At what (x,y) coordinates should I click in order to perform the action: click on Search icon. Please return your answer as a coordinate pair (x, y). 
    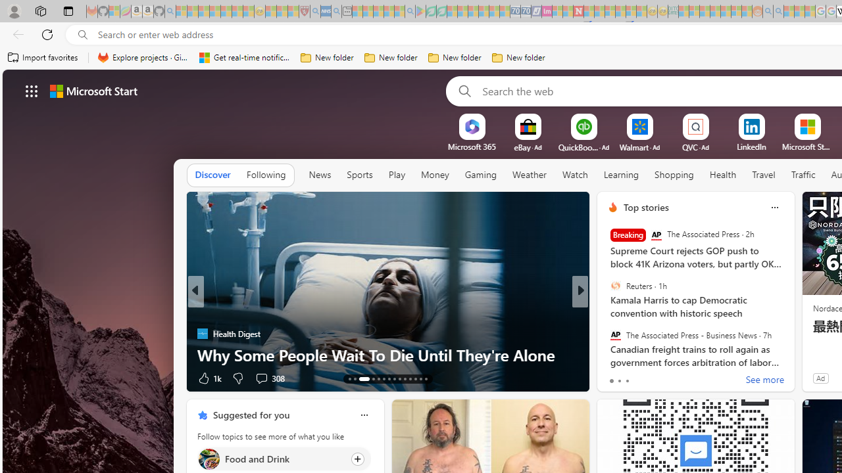
    Looking at the image, I should click on (83, 35).